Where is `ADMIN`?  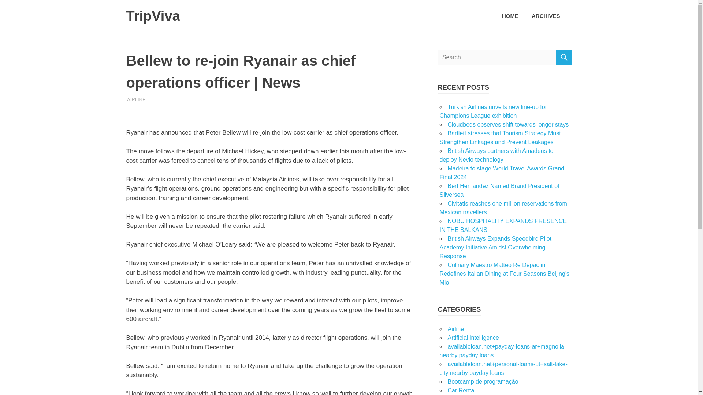
ADMIN is located at coordinates (135, 99).